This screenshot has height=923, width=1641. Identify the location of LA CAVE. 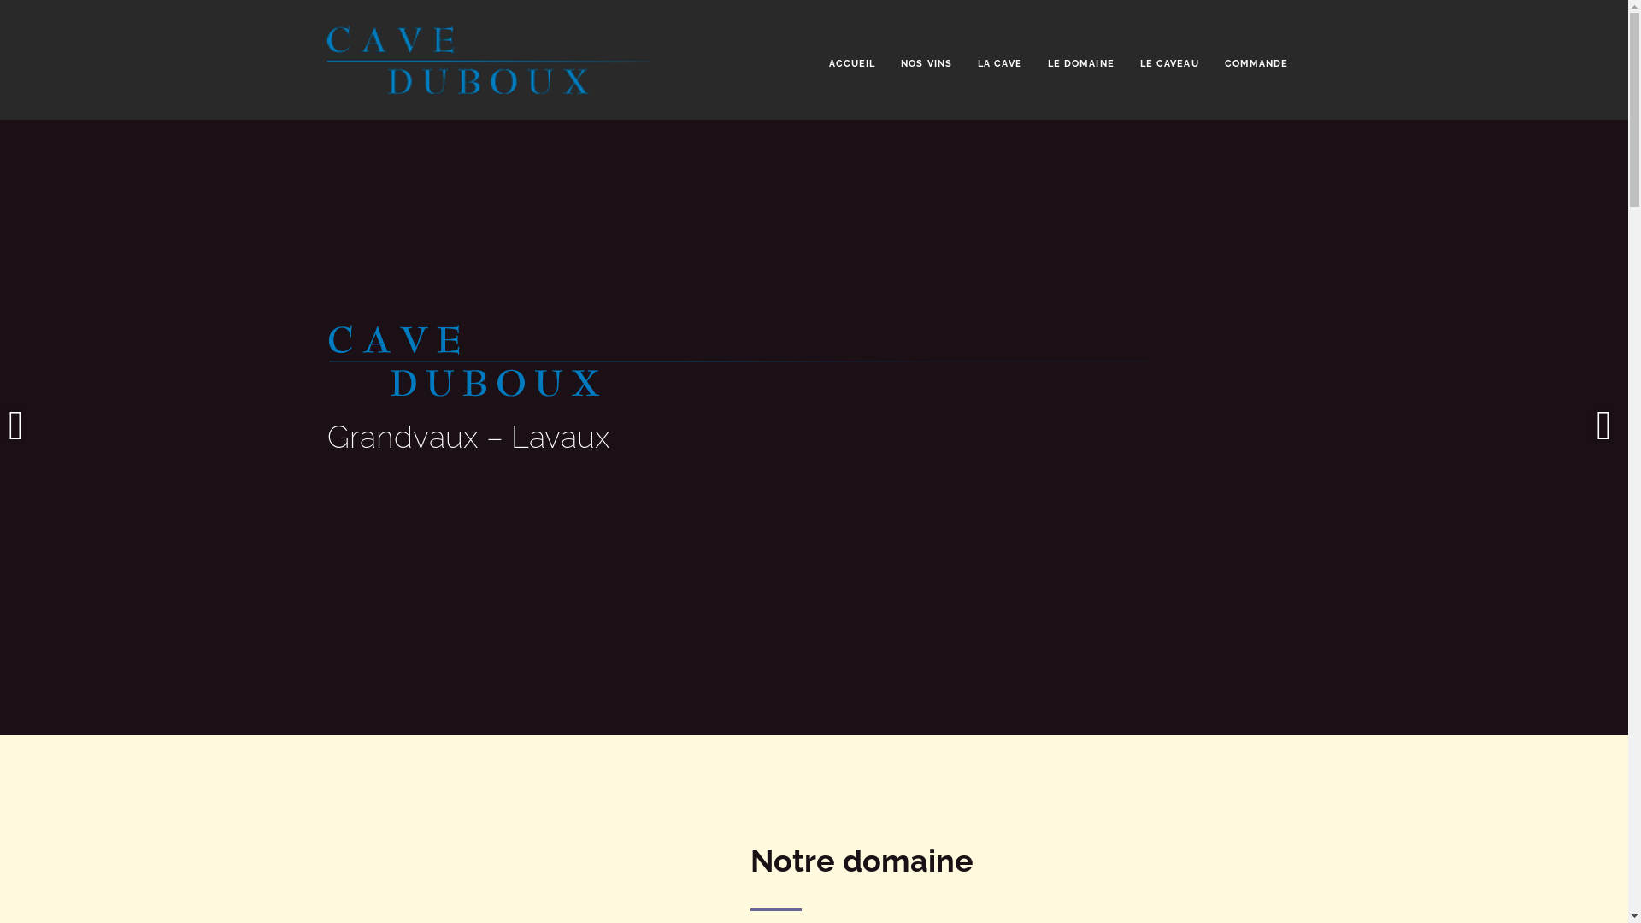
(1000, 65).